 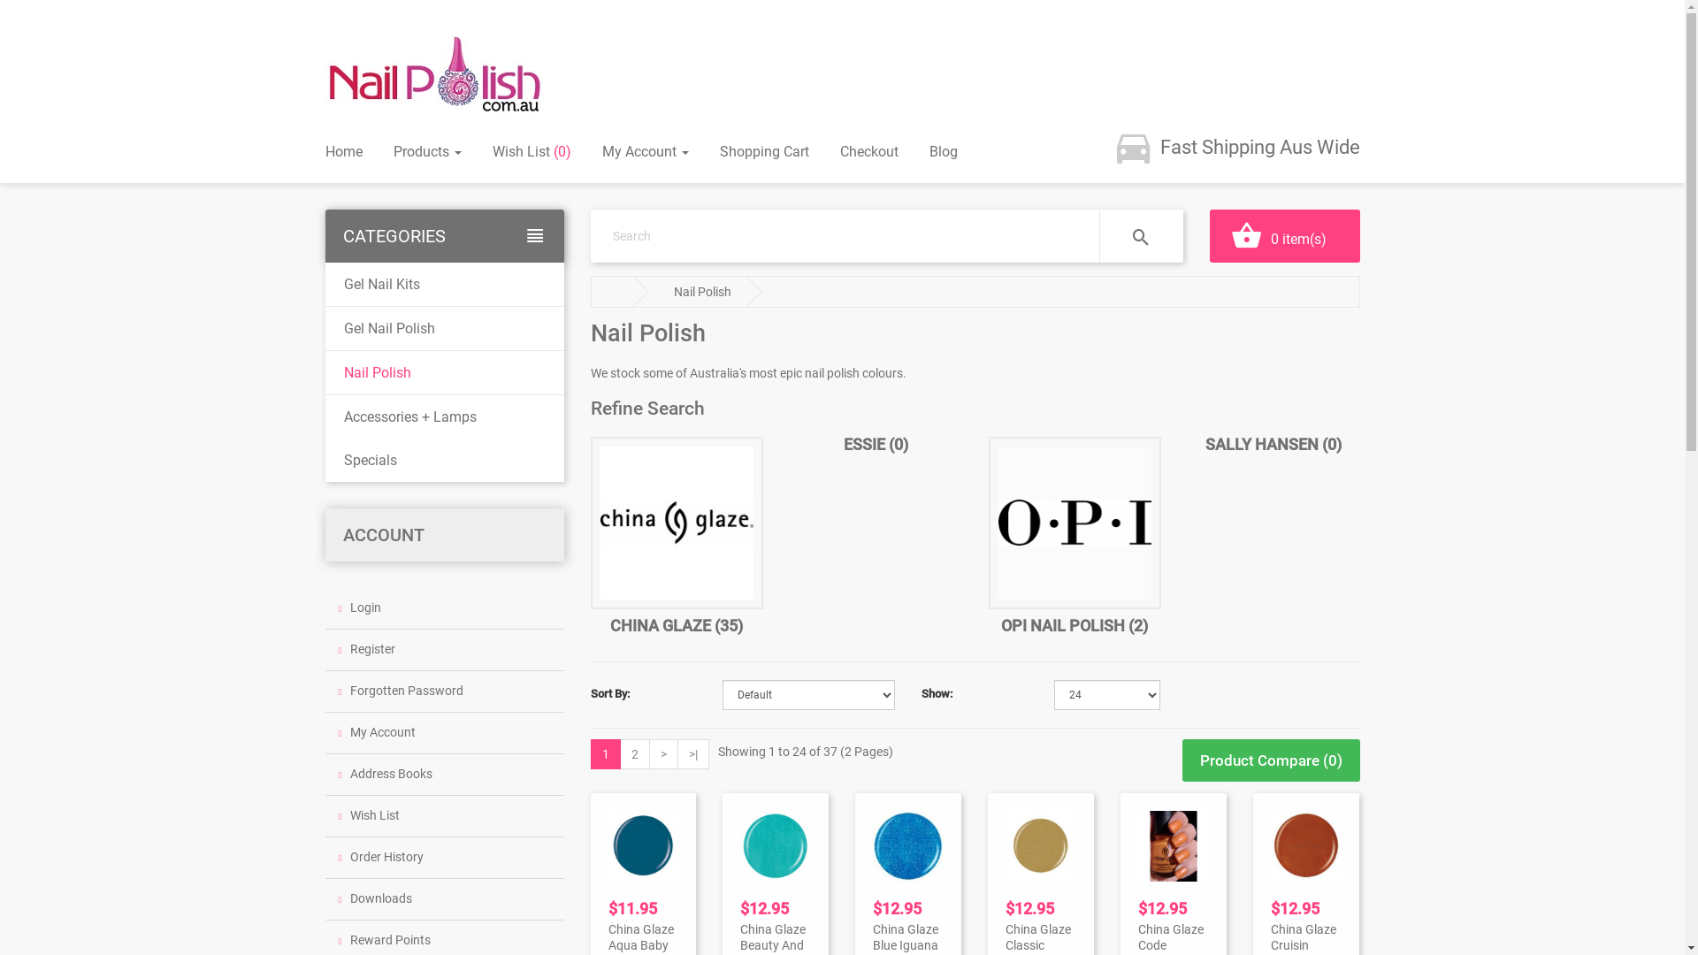 What do you see at coordinates (641, 937) in the screenshot?
I see `China Glaze Aqua Baby` at bounding box center [641, 937].